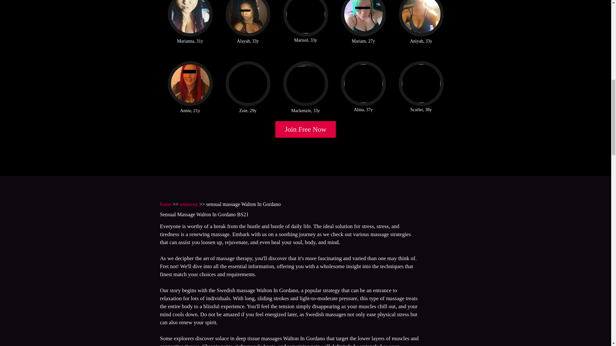  What do you see at coordinates (306, 129) in the screenshot?
I see `Join` at bounding box center [306, 129].